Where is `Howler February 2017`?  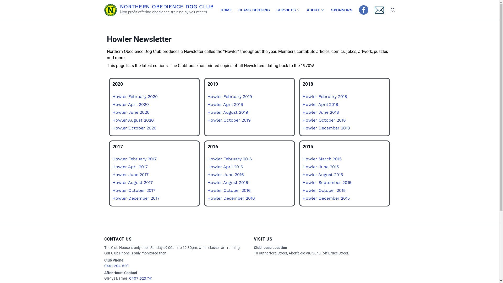 Howler February 2017 is located at coordinates (134, 159).